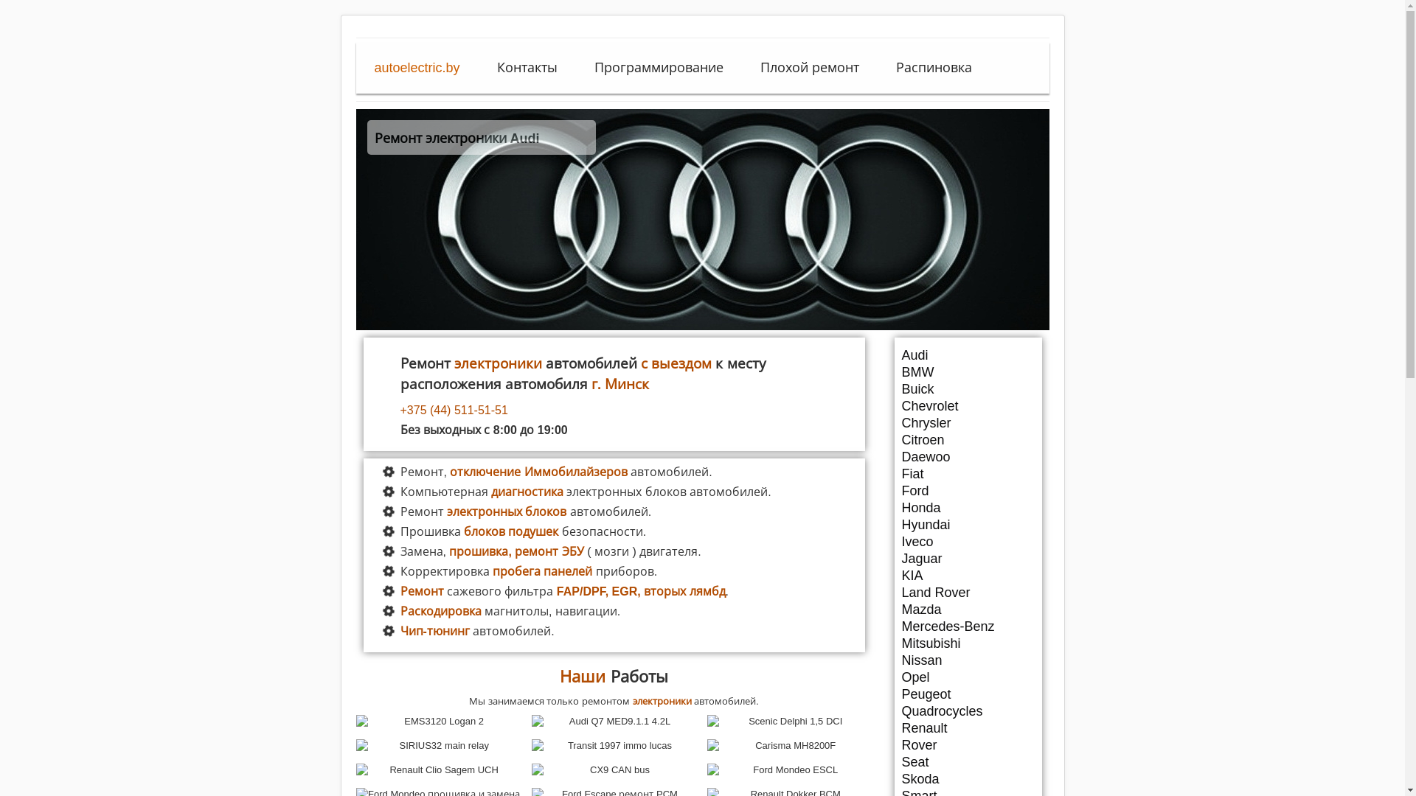  Describe the element at coordinates (968, 440) in the screenshot. I see `Citroen` at that location.